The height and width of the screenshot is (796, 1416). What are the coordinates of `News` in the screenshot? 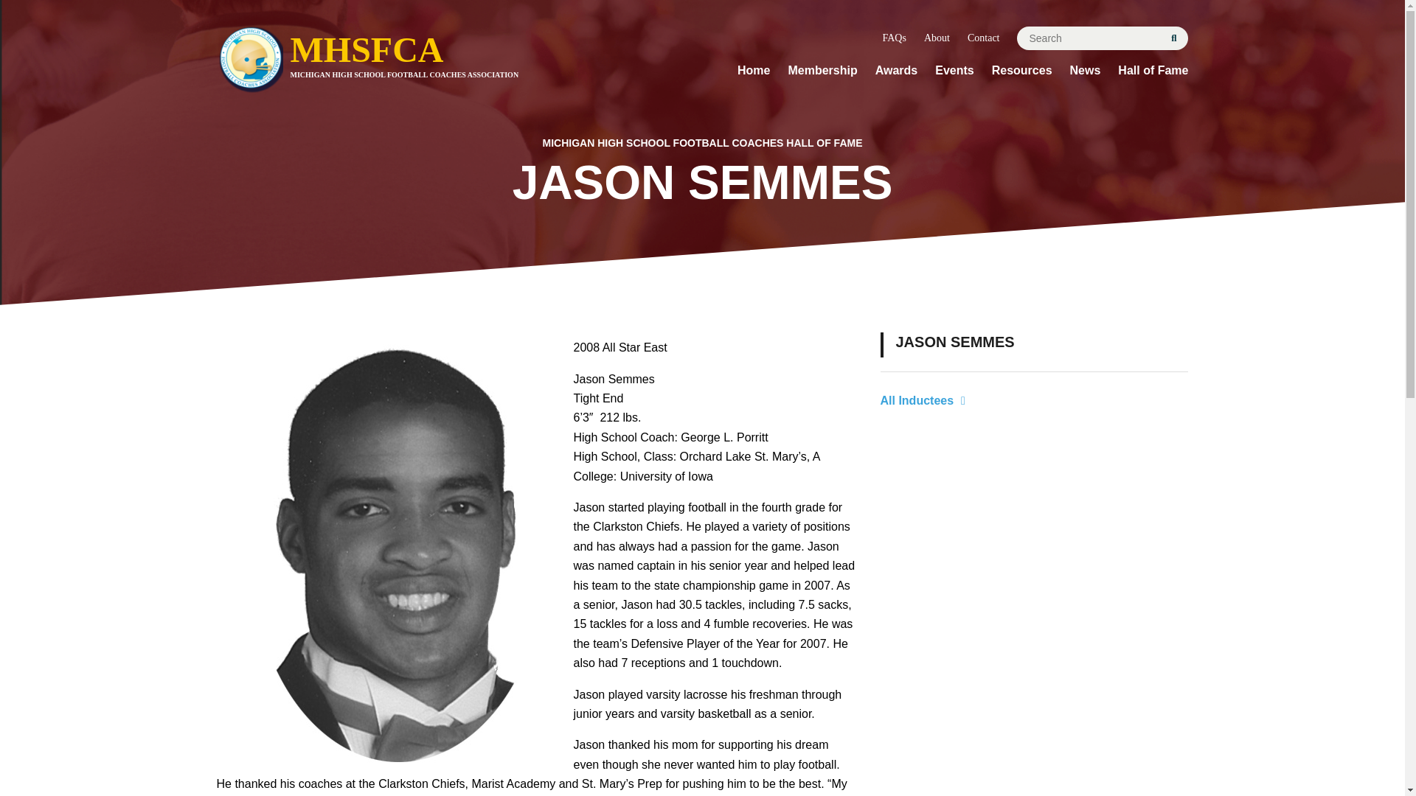 It's located at (1086, 71).